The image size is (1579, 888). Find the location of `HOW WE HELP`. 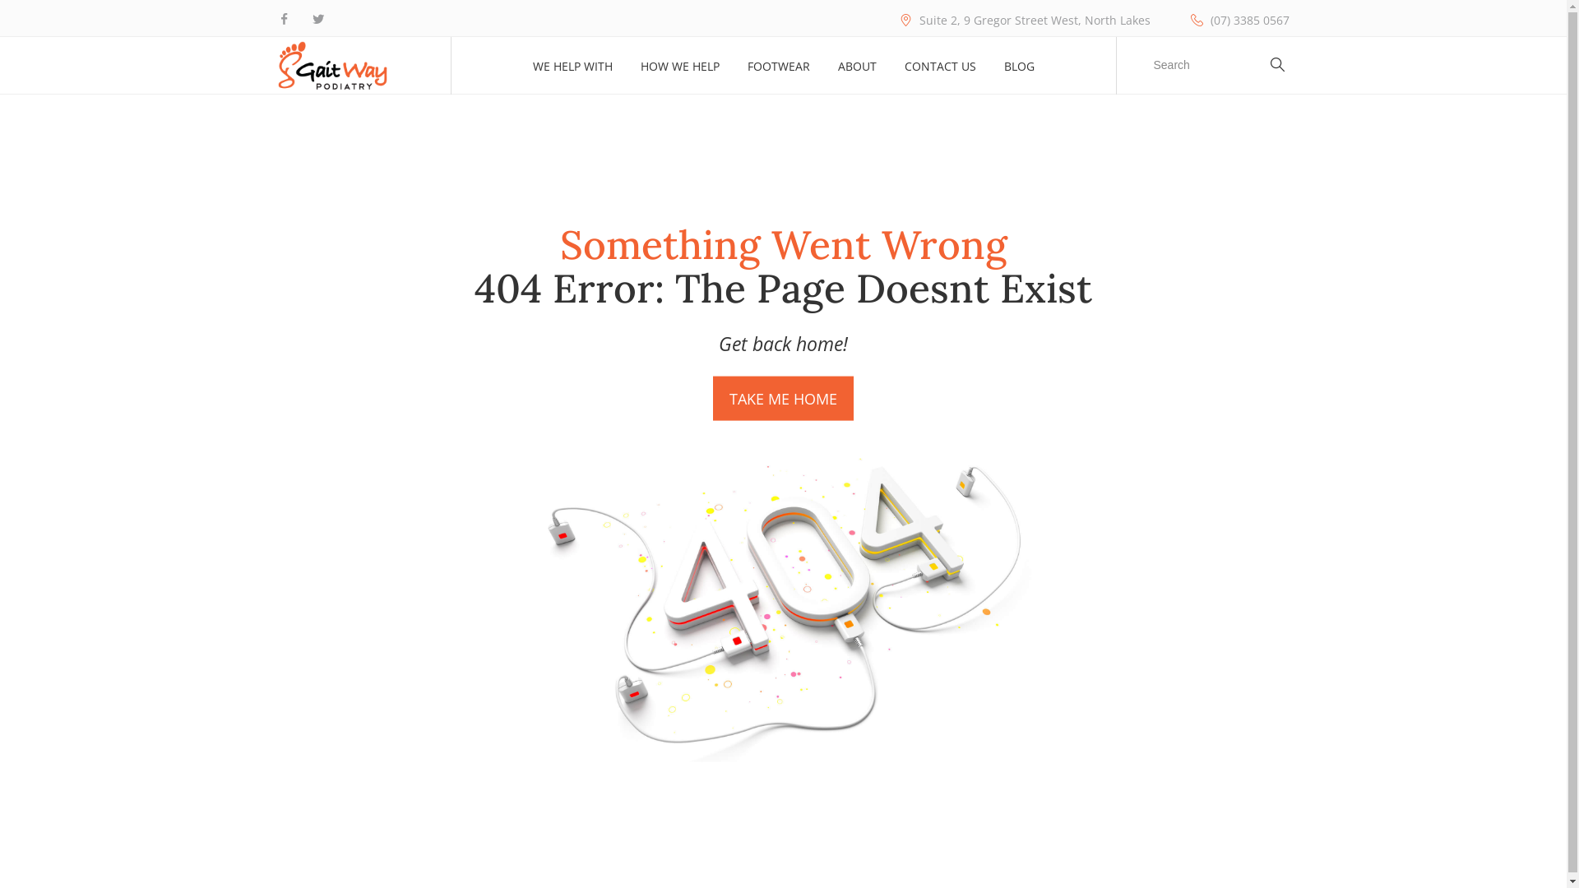

HOW WE HELP is located at coordinates (679, 66).